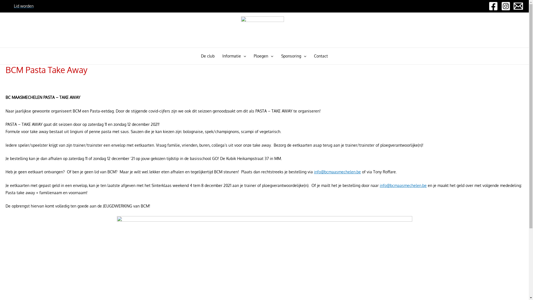 The image size is (533, 300). Describe the element at coordinates (234, 56) in the screenshot. I see `Informatie` at that location.